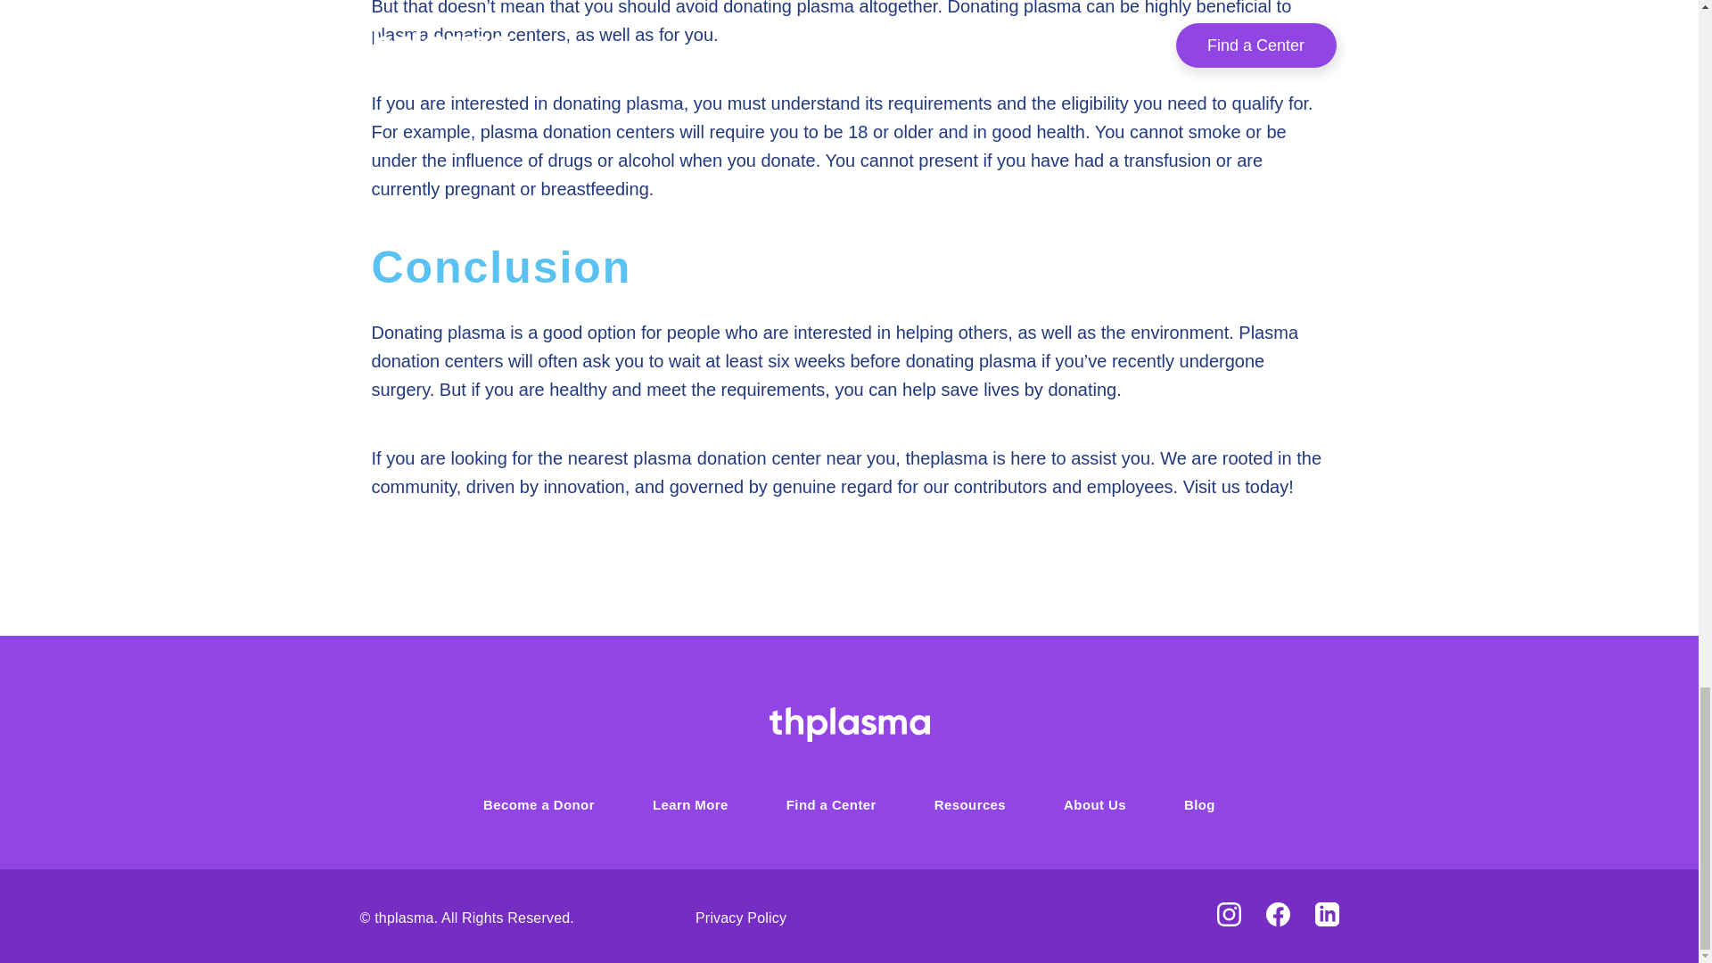  What do you see at coordinates (539, 804) in the screenshot?
I see `Become a Donor` at bounding box center [539, 804].